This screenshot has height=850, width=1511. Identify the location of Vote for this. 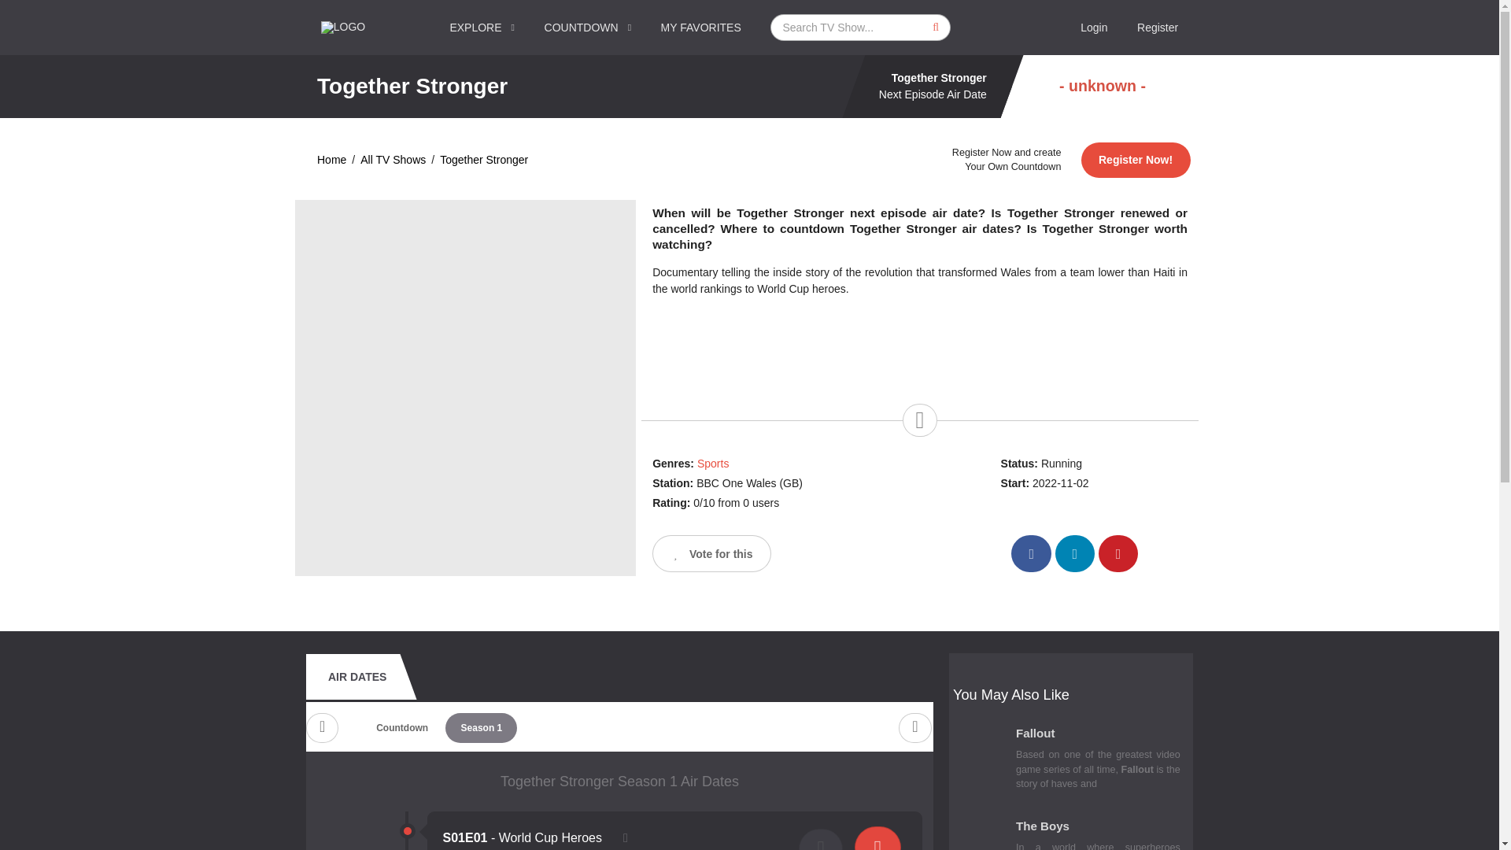
(711, 553).